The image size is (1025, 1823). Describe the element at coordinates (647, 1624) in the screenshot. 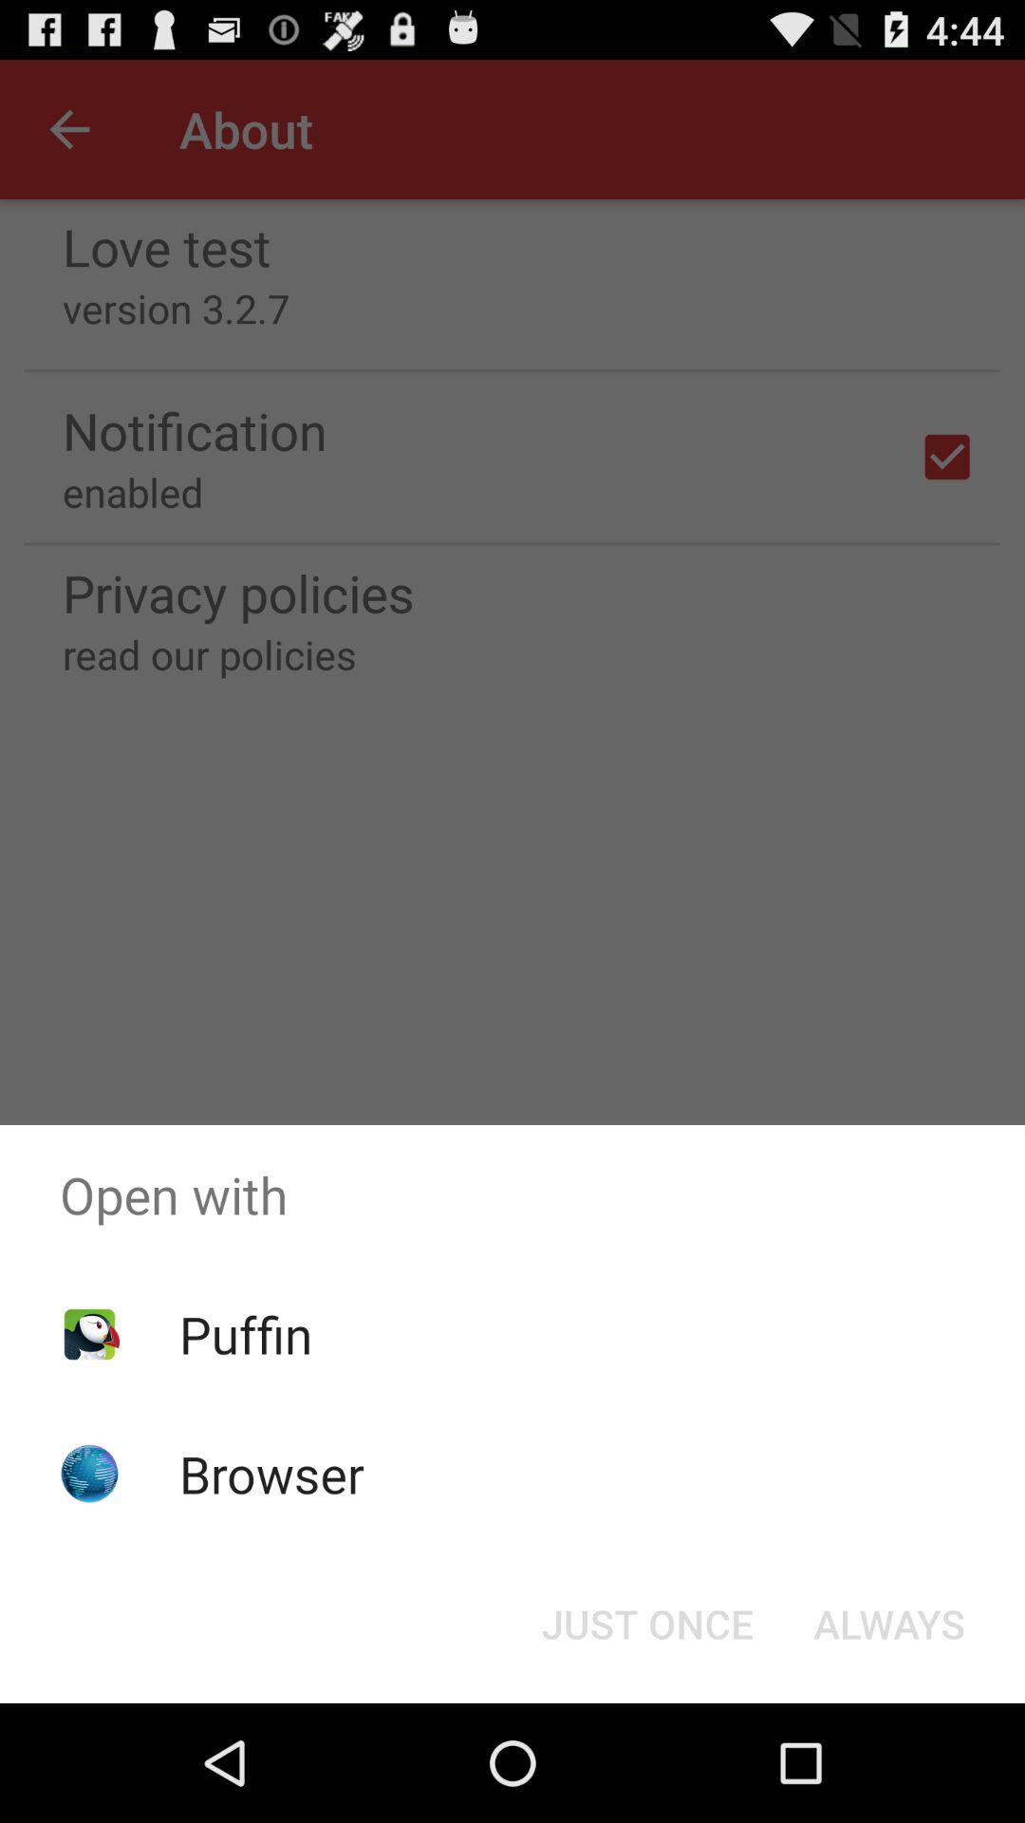

I see `choose the item next to always button` at that location.